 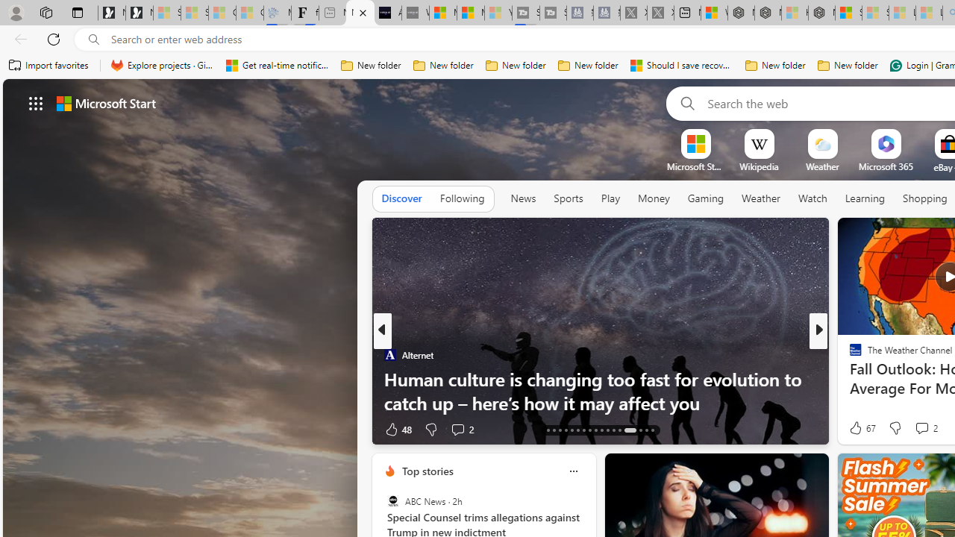 I want to click on News, so click(x=523, y=198).